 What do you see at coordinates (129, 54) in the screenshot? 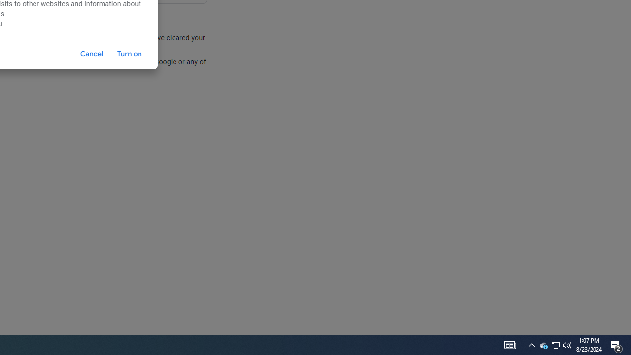
I see `Turn on` at bounding box center [129, 54].